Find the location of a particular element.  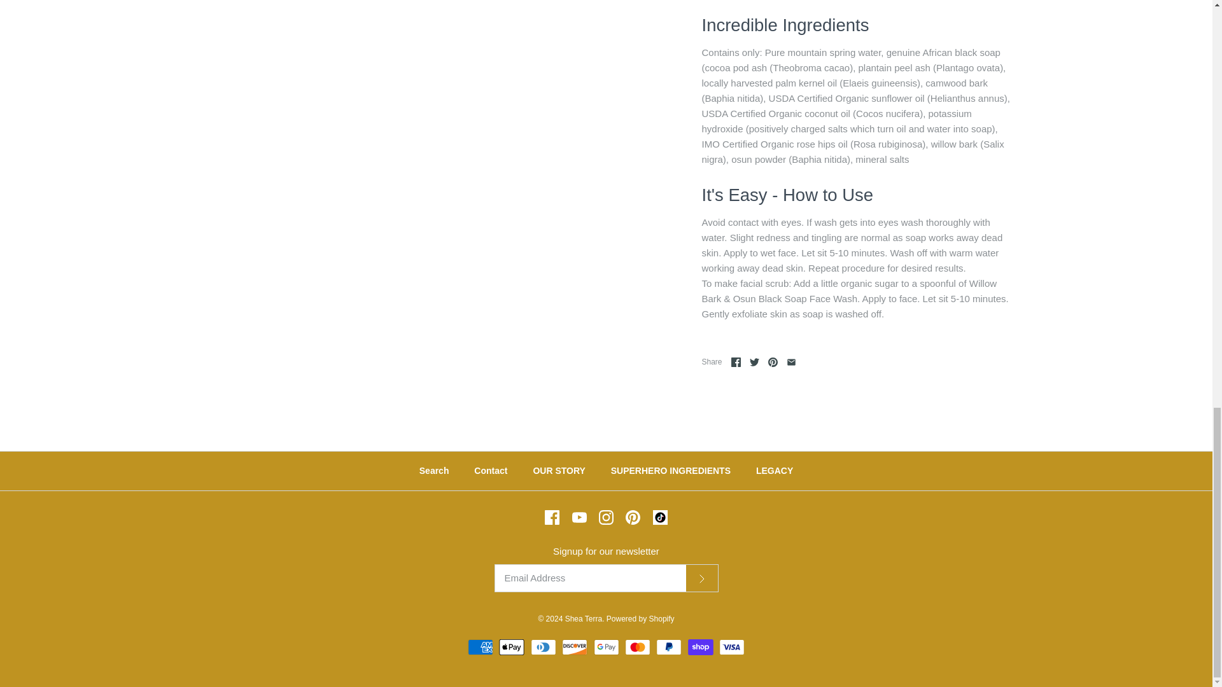

Pin the main image is located at coordinates (773, 361).